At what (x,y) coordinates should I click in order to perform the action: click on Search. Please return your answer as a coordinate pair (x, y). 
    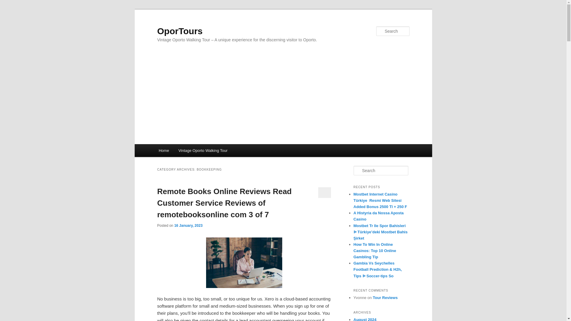
    Looking at the image, I should click on (8, 4).